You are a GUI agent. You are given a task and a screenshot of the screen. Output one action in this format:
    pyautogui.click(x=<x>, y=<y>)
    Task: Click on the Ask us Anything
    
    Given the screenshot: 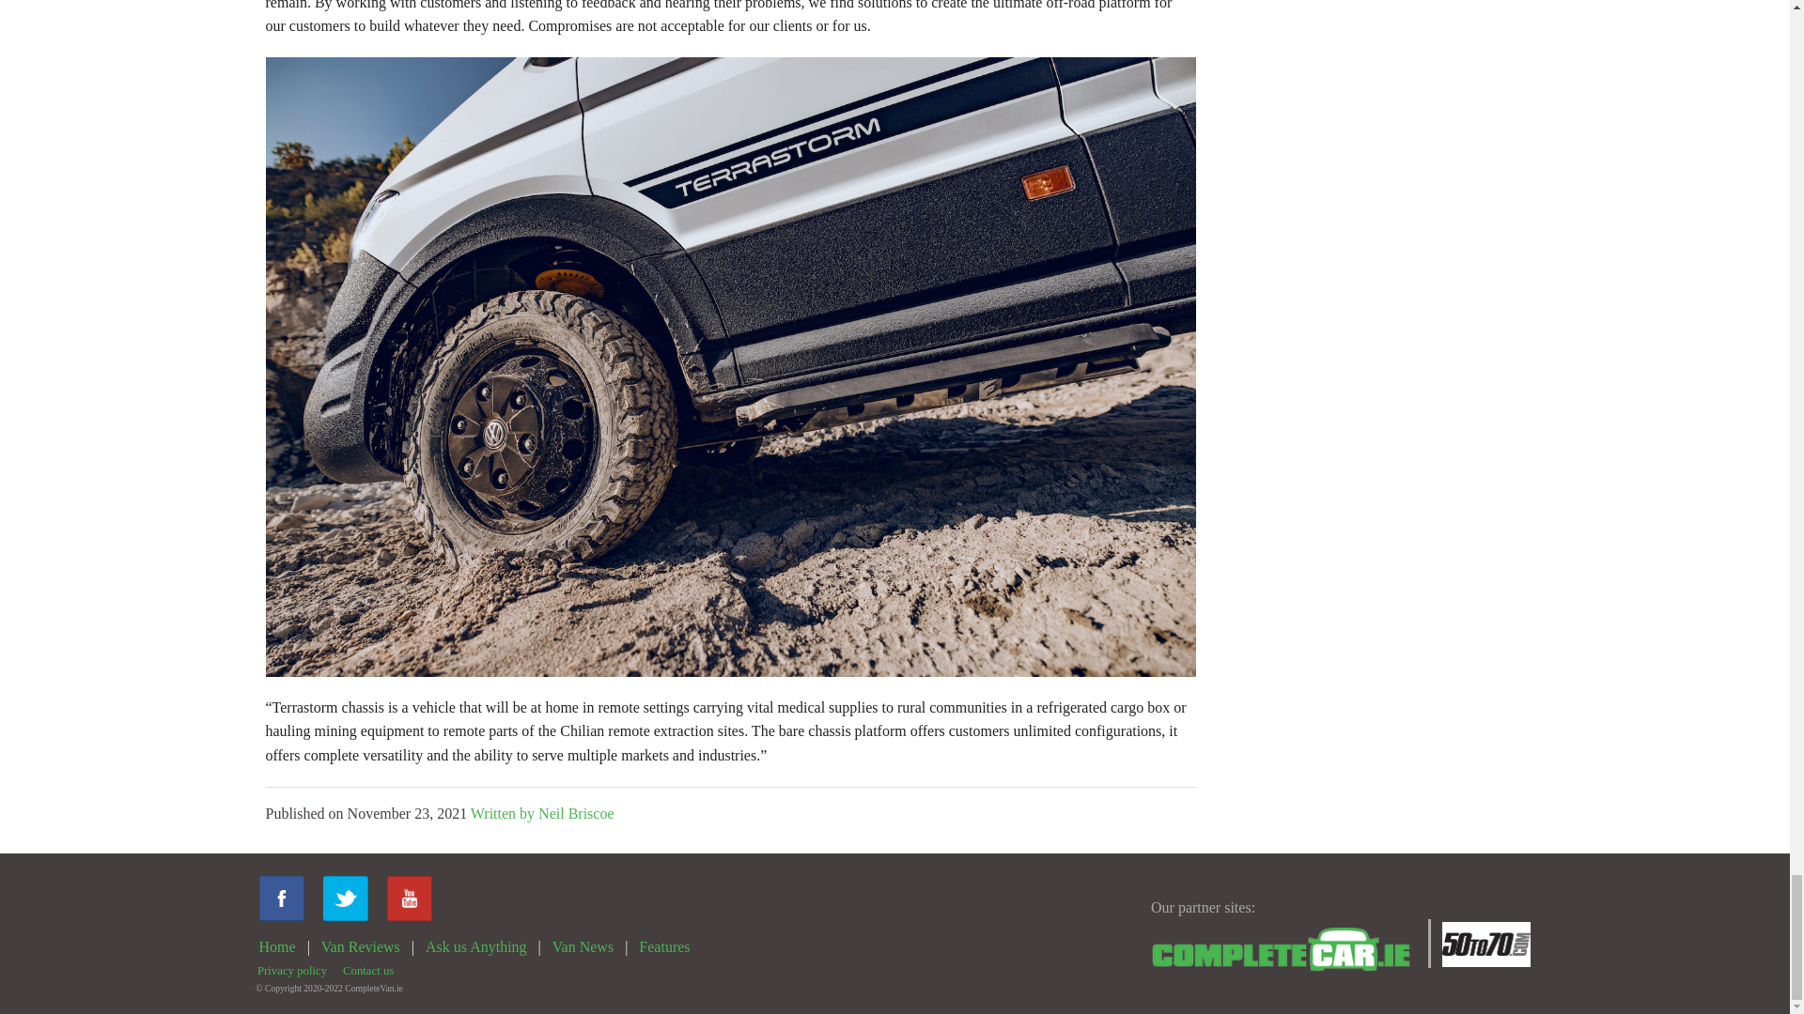 What is the action you would take?
    pyautogui.click(x=475, y=946)
    